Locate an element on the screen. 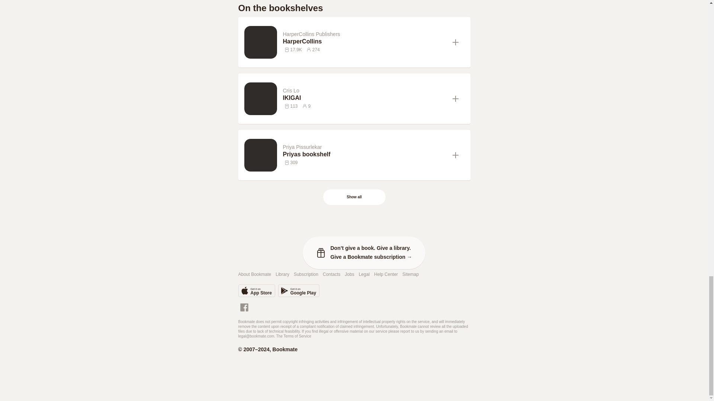  Subscription is located at coordinates (306, 275).